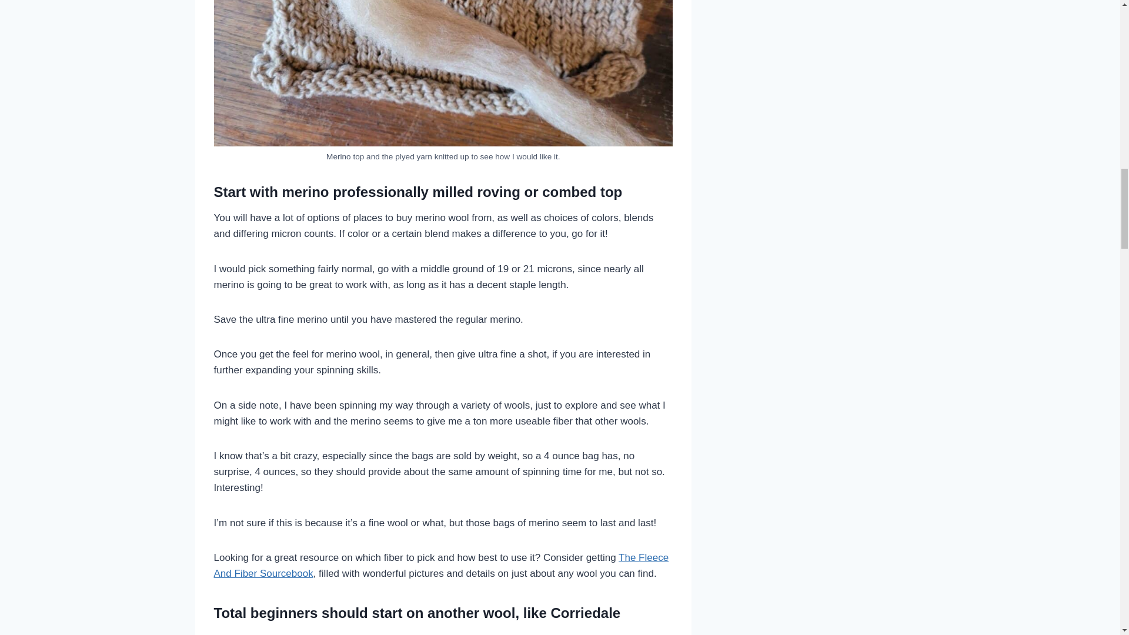  Describe the element at coordinates (442, 565) in the screenshot. I see `The Fleece And Fiber Sourcebook` at that location.